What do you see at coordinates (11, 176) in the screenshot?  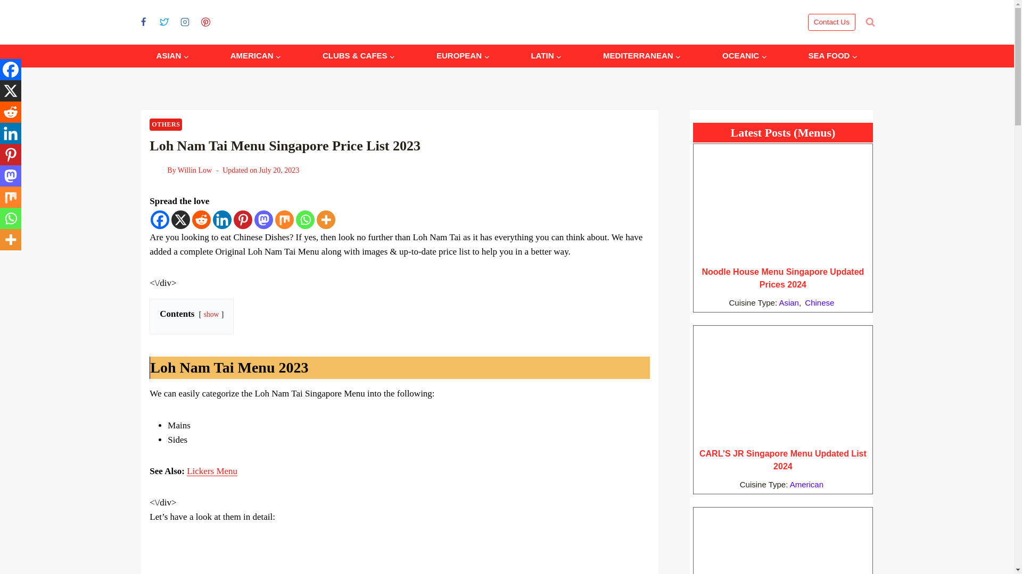 I see `Mastodon` at bounding box center [11, 176].